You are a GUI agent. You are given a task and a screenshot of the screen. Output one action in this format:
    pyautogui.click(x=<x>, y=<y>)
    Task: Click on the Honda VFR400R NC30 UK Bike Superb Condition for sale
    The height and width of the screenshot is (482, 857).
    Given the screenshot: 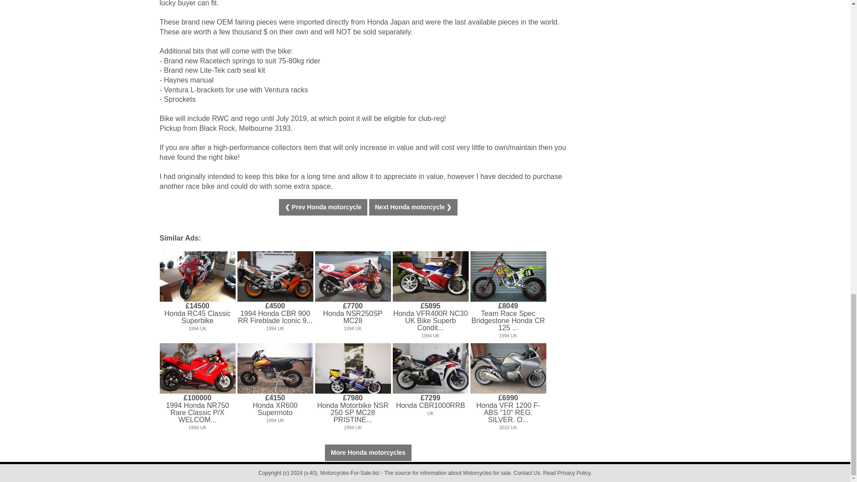 What is the action you would take?
    pyautogui.click(x=430, y=276)
    